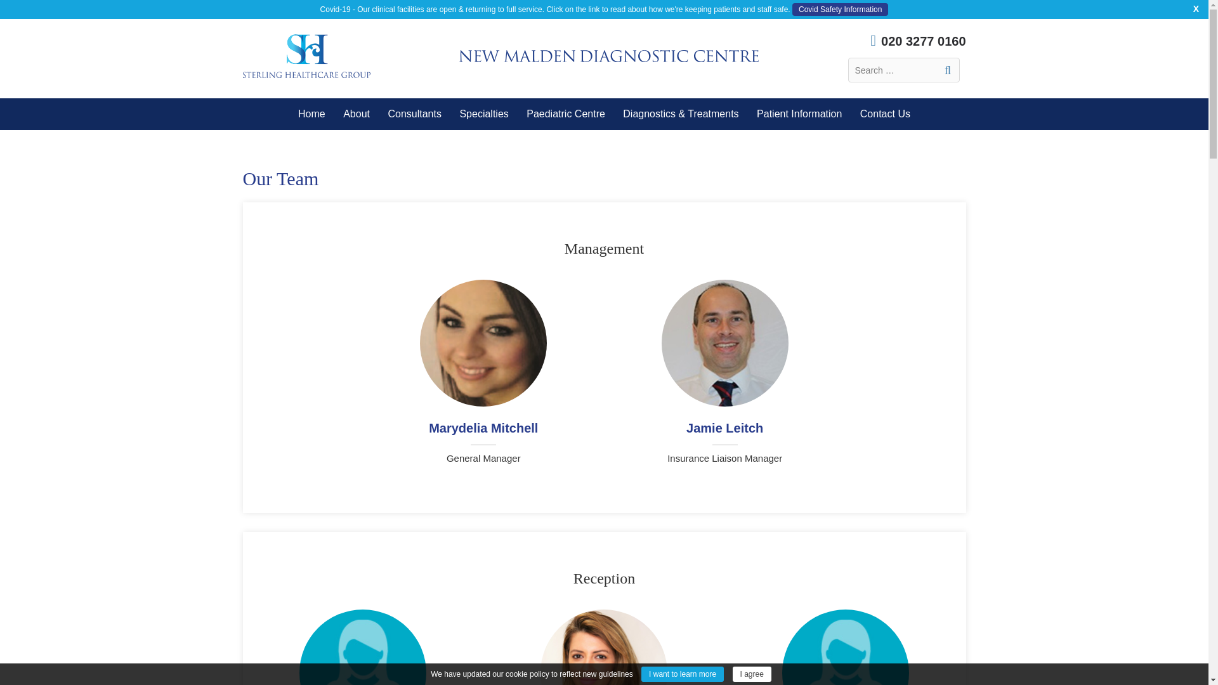 Image resolution: width=1218 pixels, height=685 pixels. Describe the element at coordinates (609, 56) in the screenshot. I see `New Malden Diagnostic Centre` at that location.